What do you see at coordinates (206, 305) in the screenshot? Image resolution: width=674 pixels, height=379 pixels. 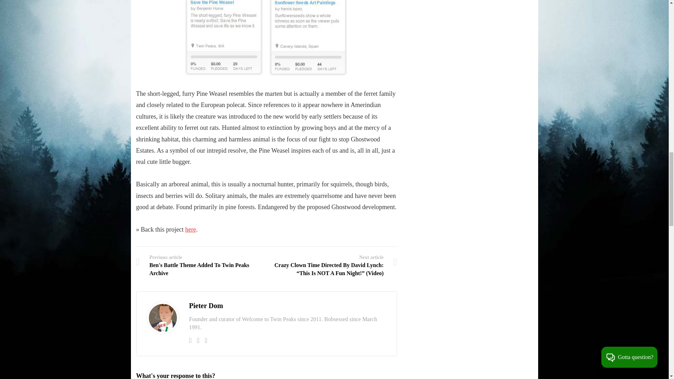 I see `Pieter Dom` at bounding box center [206, 305].